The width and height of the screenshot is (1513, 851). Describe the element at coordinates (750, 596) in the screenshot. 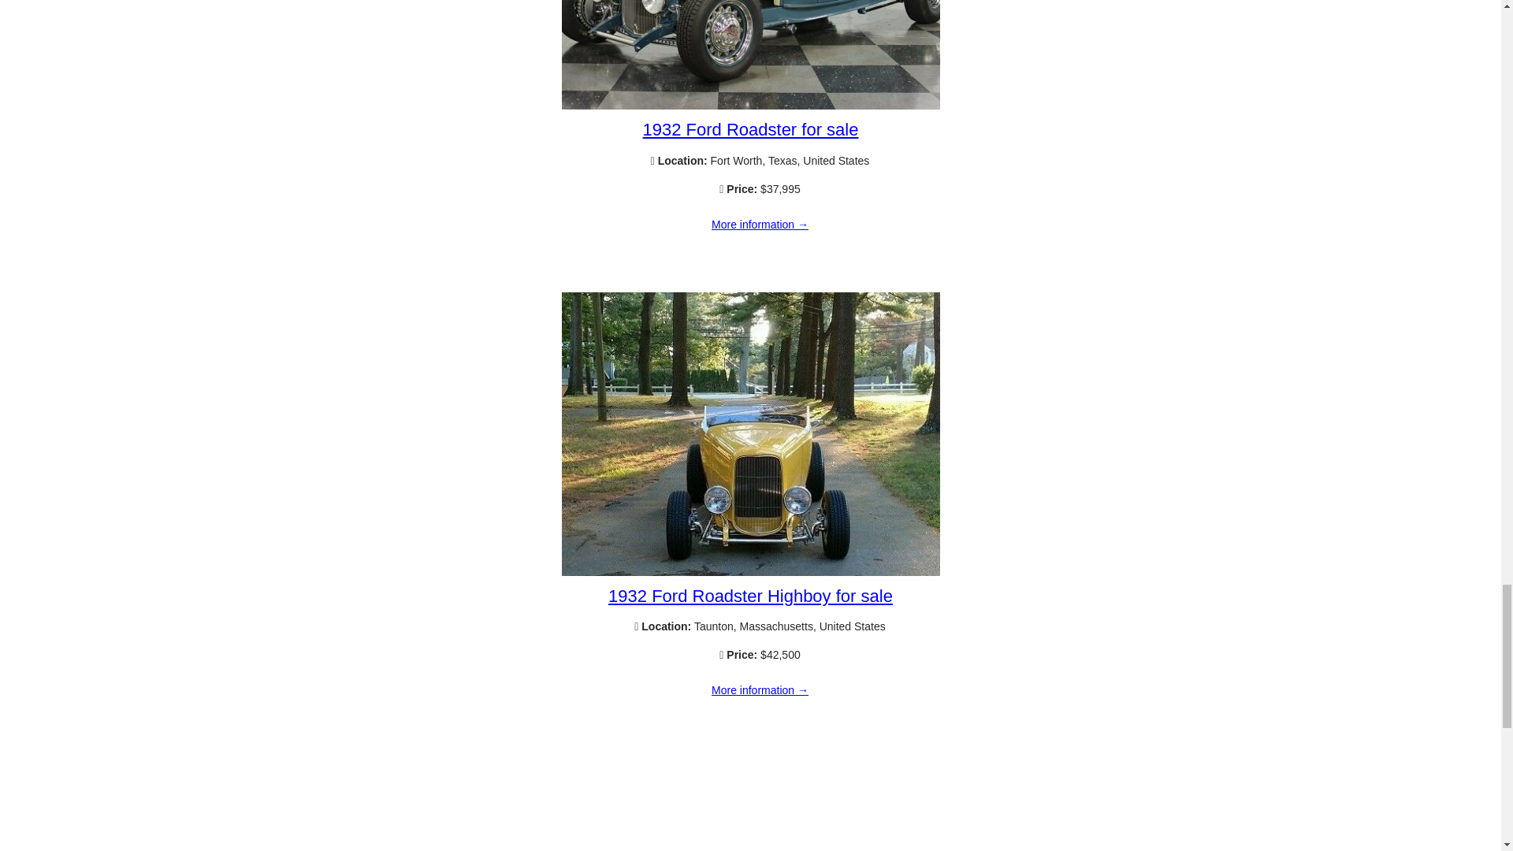

I see `1932 Ford Roadster Highboy for sale` at that location.